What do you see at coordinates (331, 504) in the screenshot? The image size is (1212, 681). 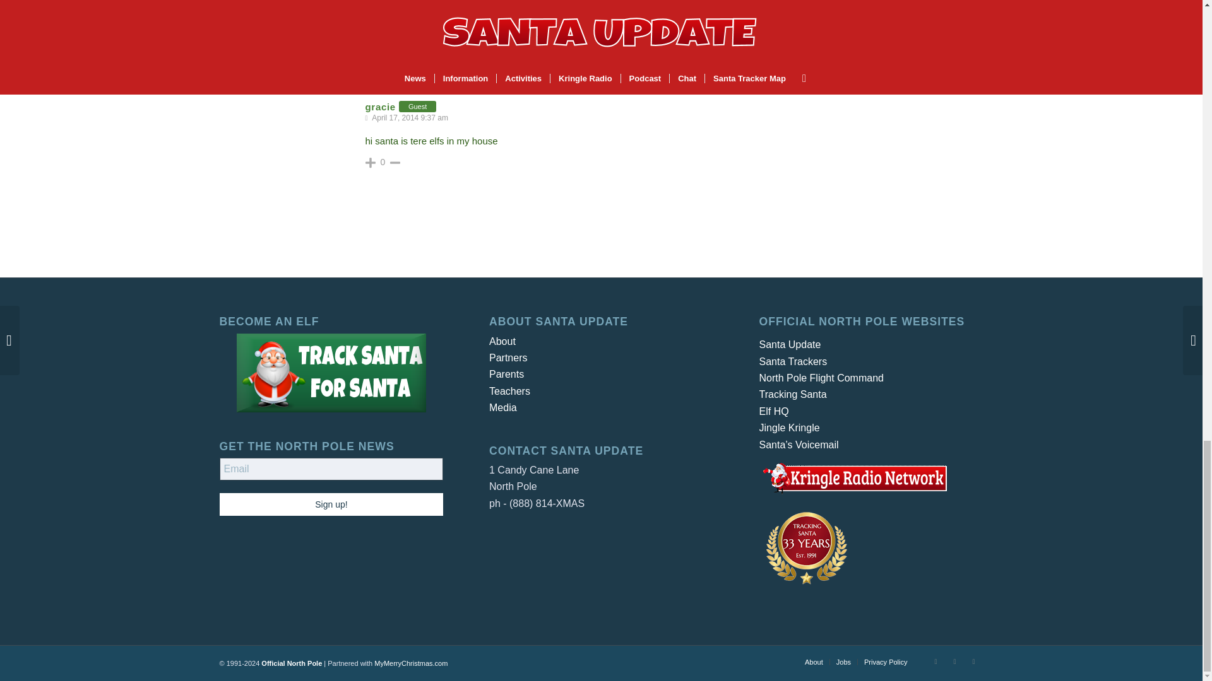 I see `Sign up!` at bounding box center [331, 504].